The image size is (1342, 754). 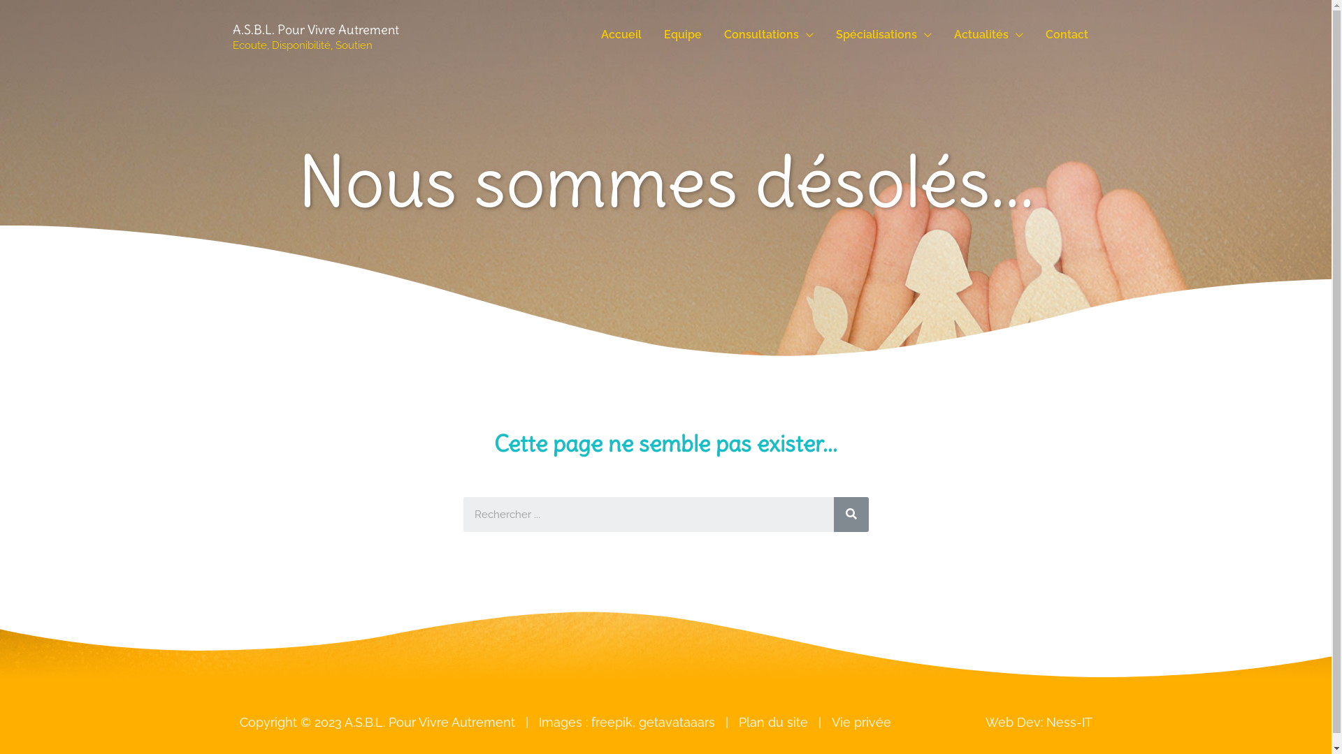 What do you see at coordinates (769, 35) in the screenshot?
I see `Consultations` at bounding box center [769, 35].